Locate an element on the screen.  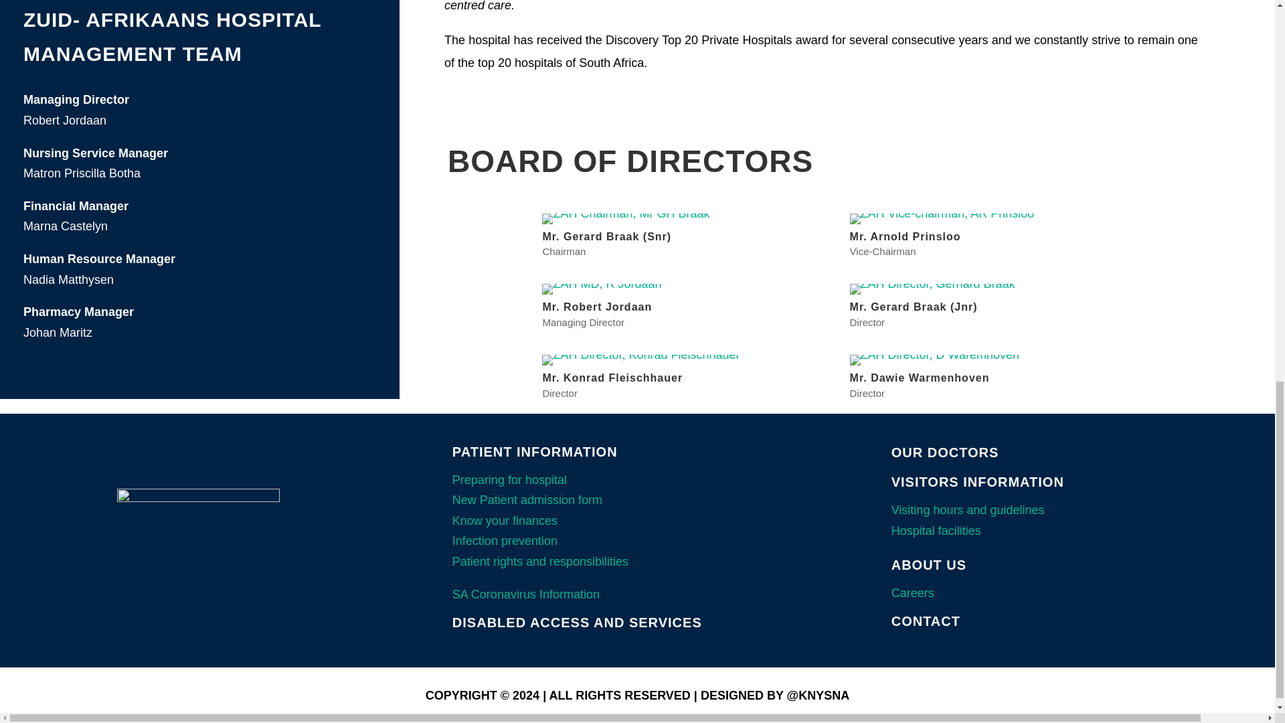
Preparing for hospital is located at coordinates (509, 479).